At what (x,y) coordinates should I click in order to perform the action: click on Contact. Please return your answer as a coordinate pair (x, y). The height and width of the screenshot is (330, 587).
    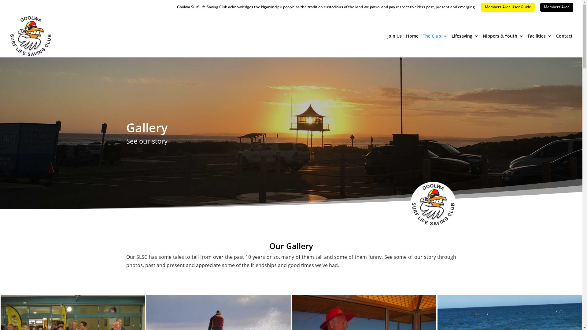
    Looking at the image, I should click on (564, 46).